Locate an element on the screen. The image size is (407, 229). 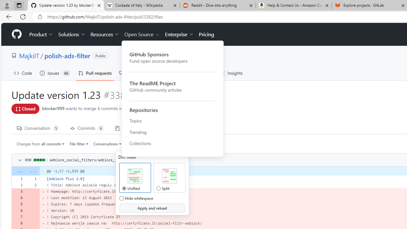
 Conversation 5 is located at coordinates (38, 128).